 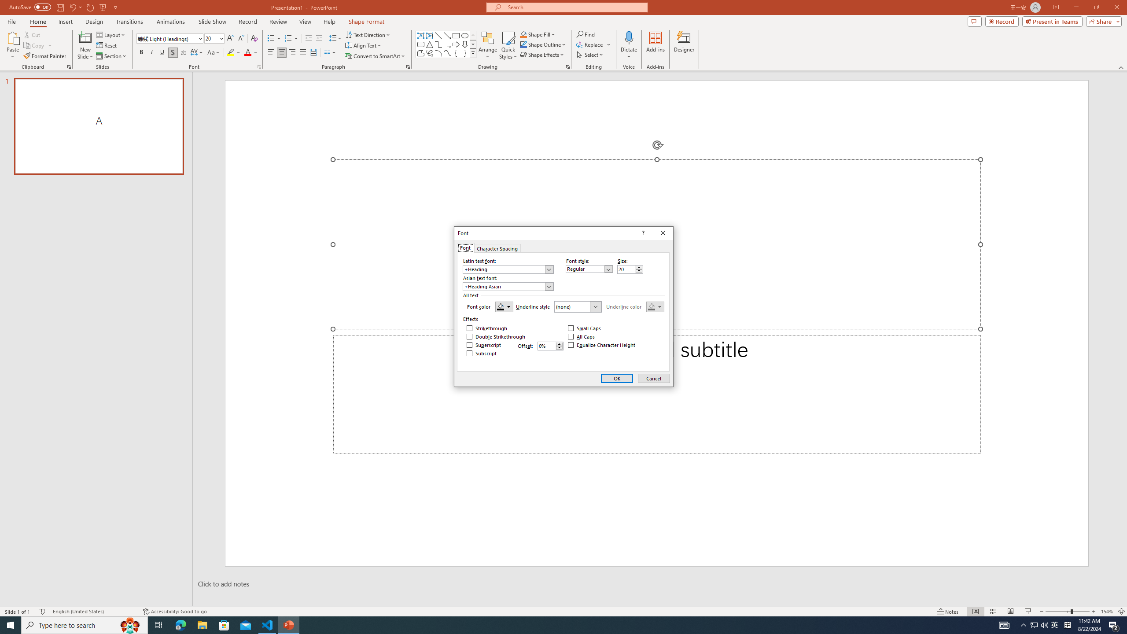 I want to click on Latin text font, so click(x=508, y=269).